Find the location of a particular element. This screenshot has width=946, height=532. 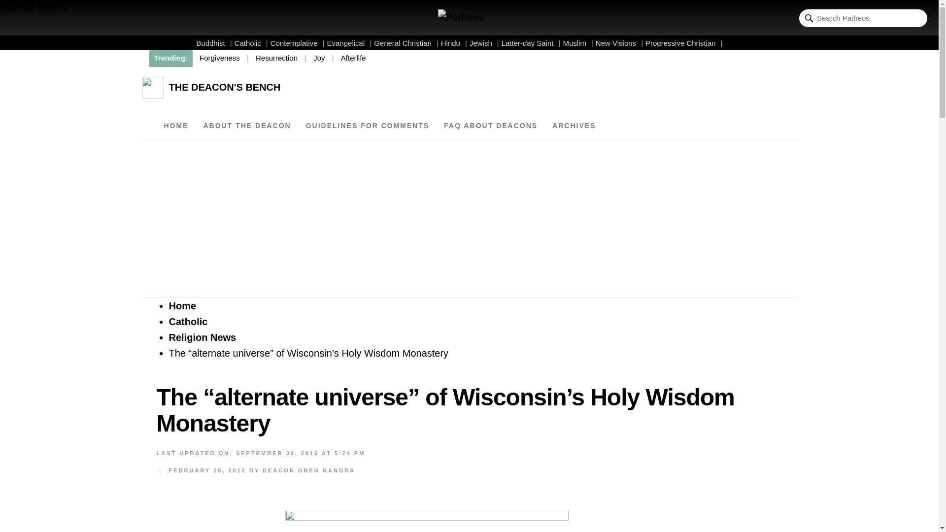

General Christian is located at coordinates (406, 43).